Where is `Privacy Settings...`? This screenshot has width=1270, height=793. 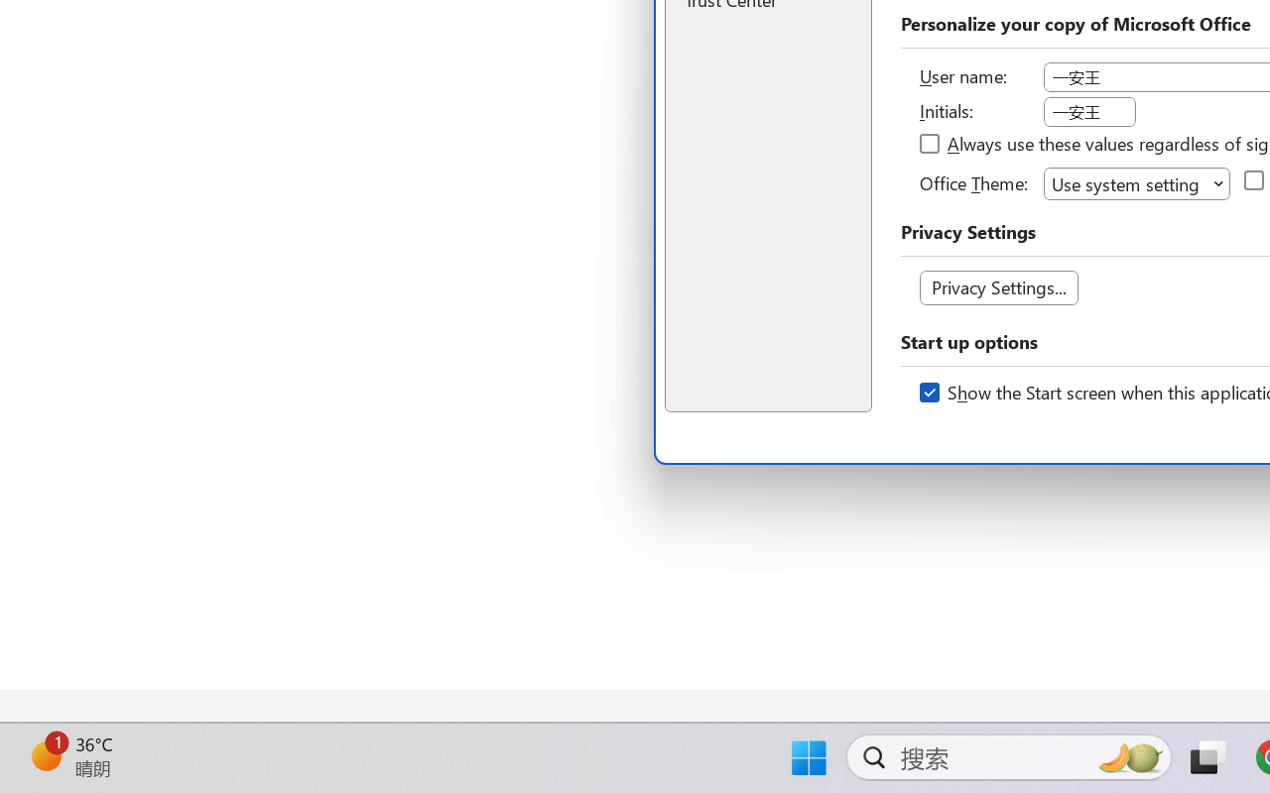 Privacy Settings... is located at coordinates (998, 287).